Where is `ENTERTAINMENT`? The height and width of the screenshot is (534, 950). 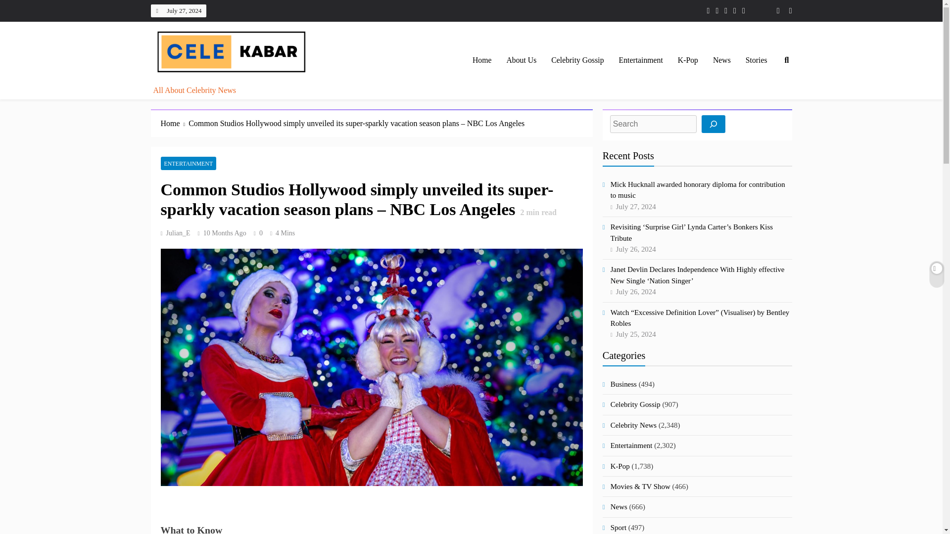 ENTERTAINMENT is located at coordinates (188, 163).